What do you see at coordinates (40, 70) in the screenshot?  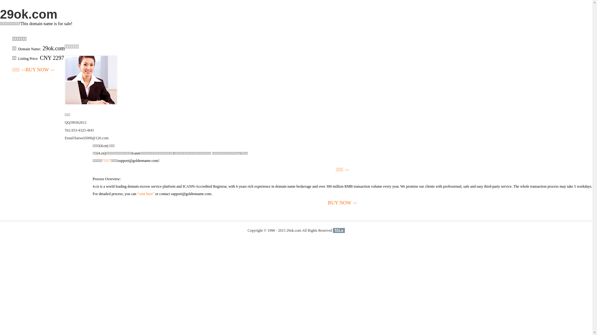 I see `BUY NOW>>` at bounding box center [40, 70].